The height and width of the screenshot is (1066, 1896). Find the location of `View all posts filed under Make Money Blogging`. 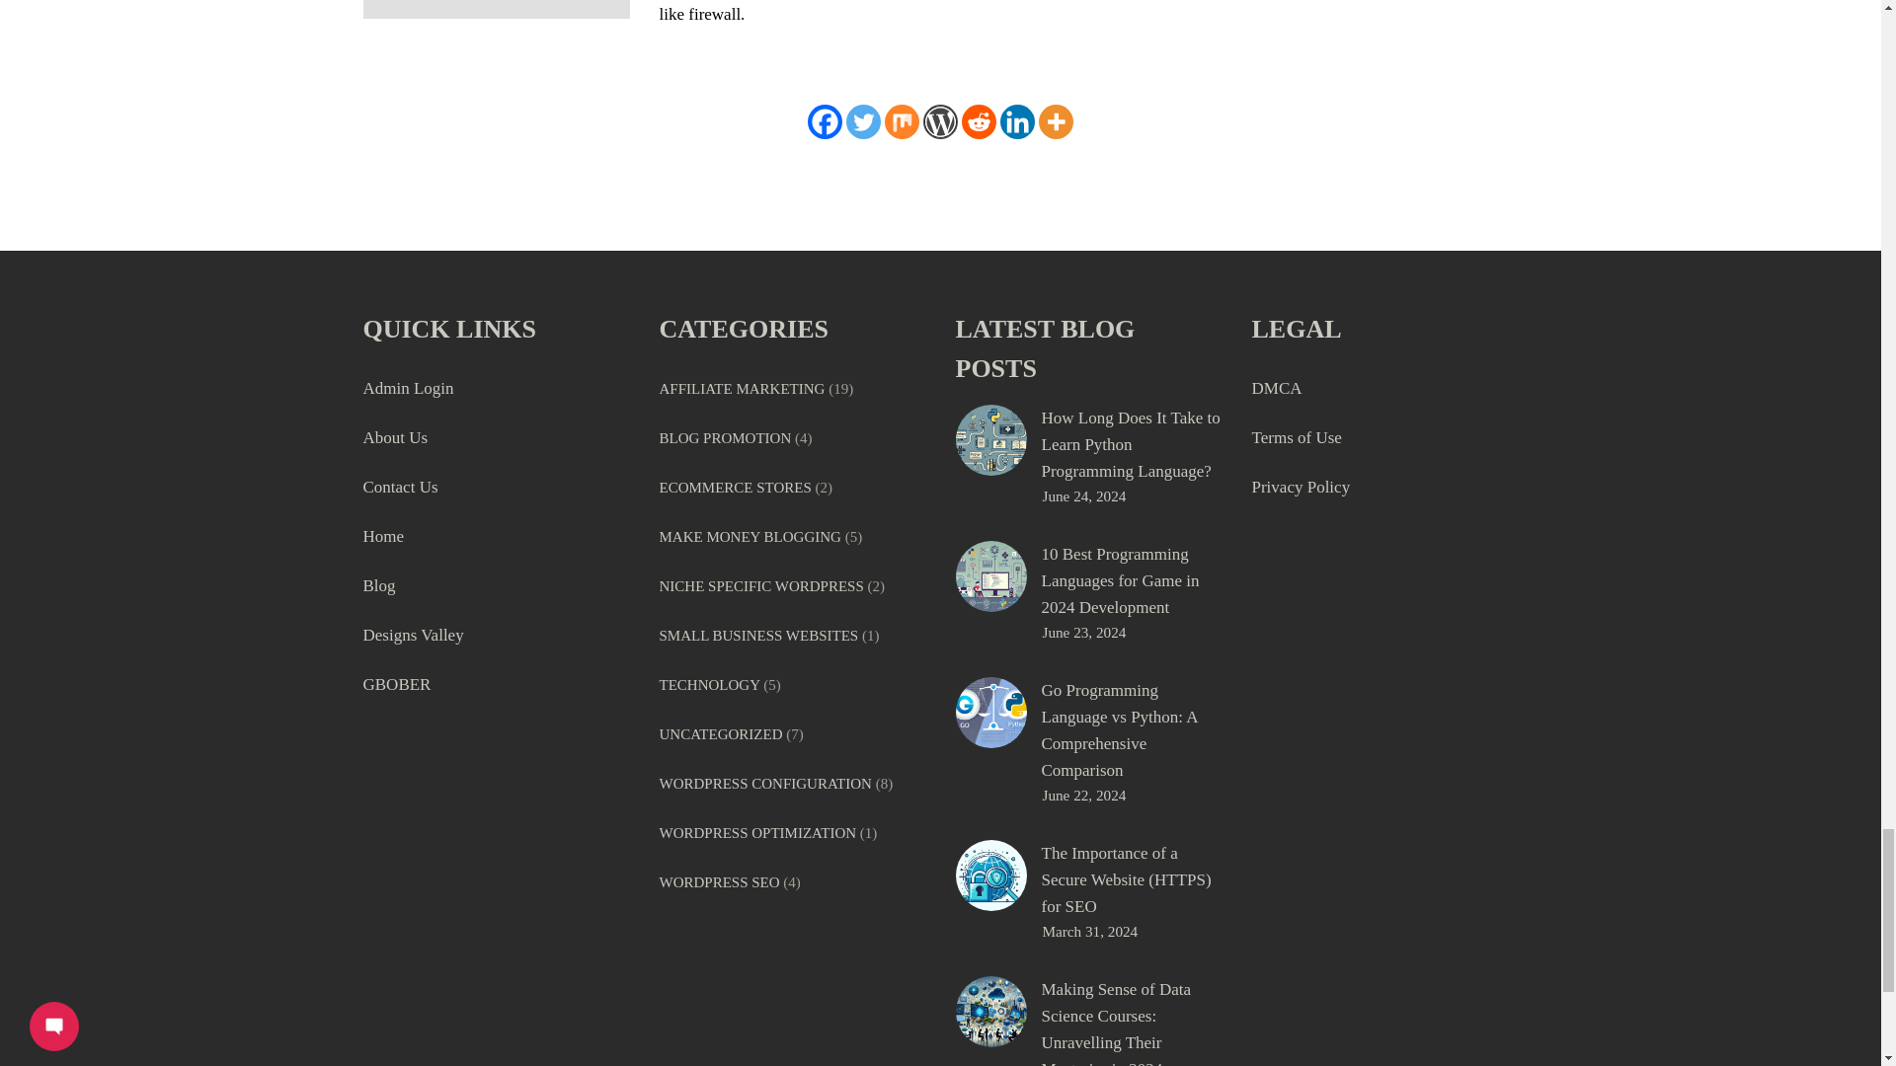

View all posts filed under Make Money Blogging is located at coordinates (750, 536).